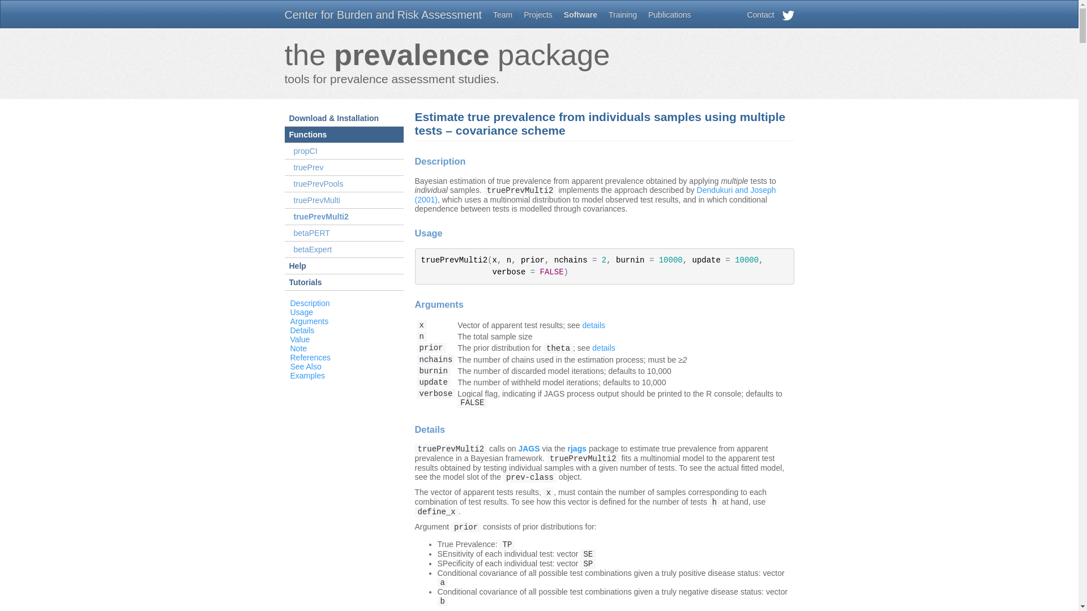  I want to click on betaPERT, so click(344, 233).